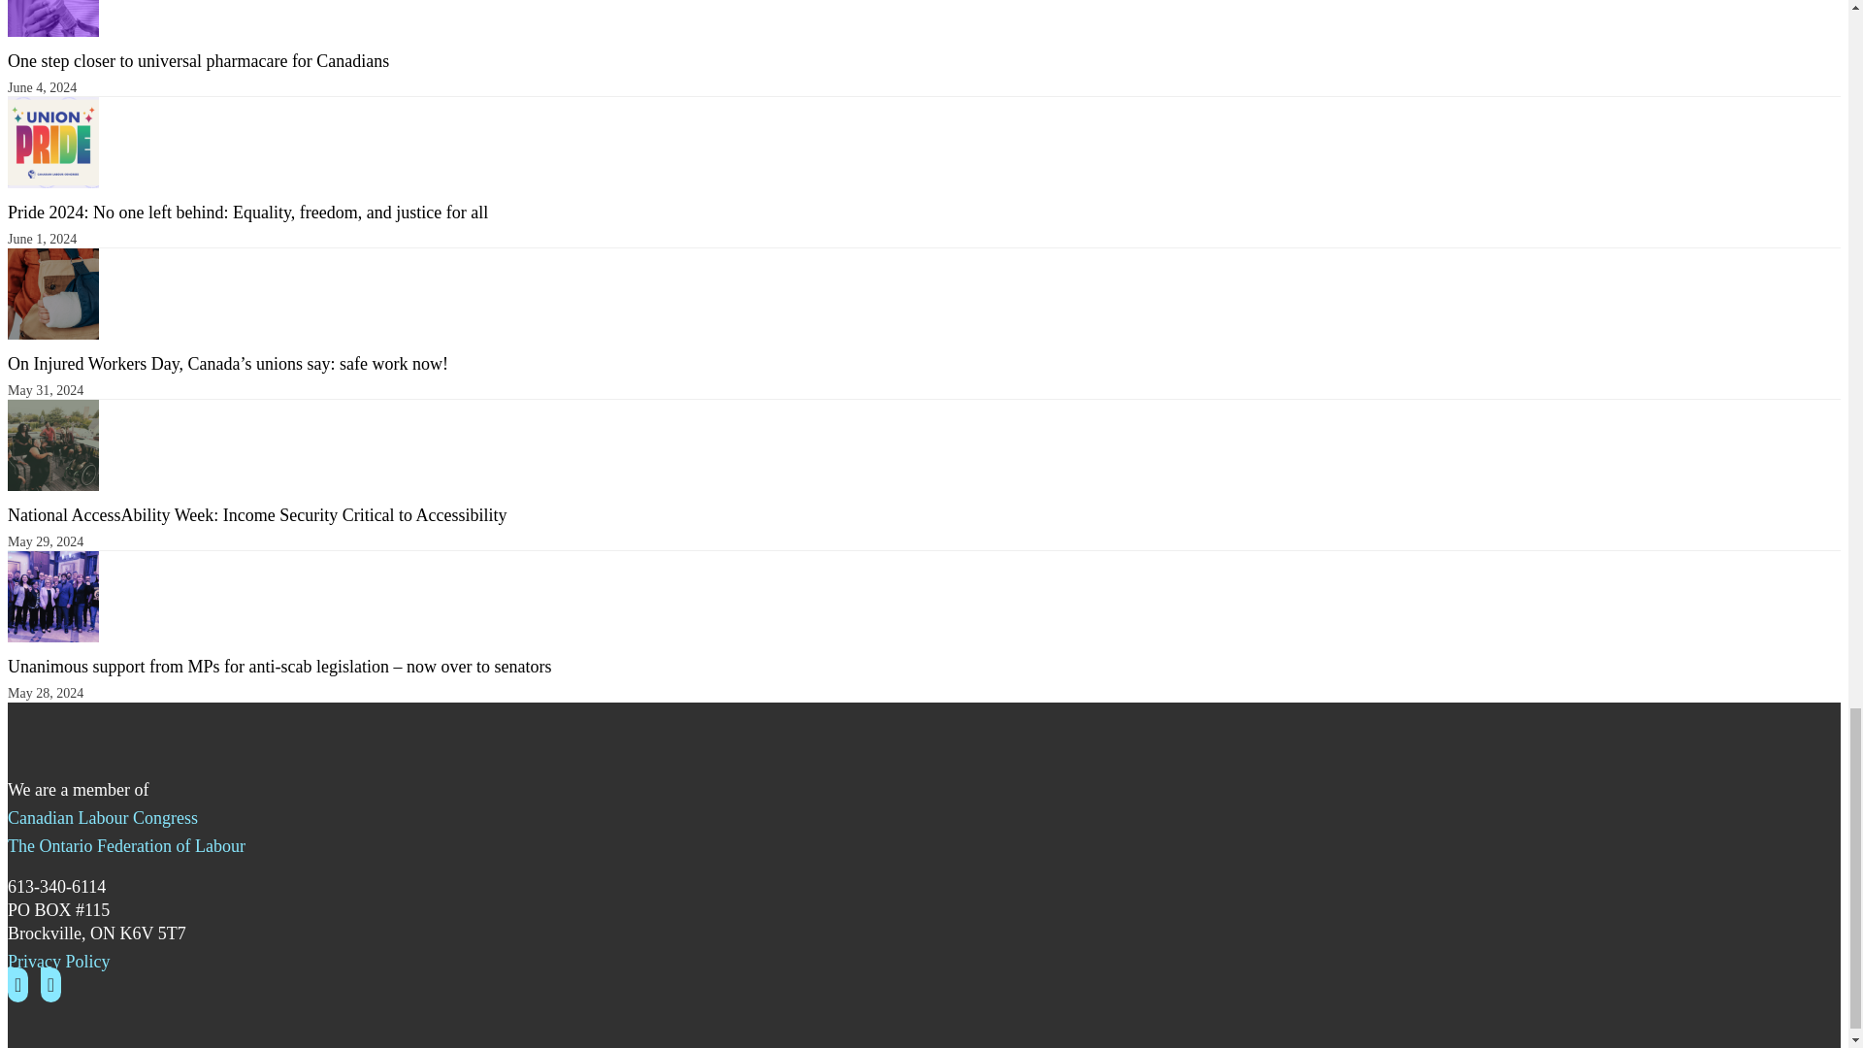 Image resolution: width=1863 pixels, height=1048 pixels. What do you see at coordinates (58, 961) in the screenshot?
I see `Privacy Policy` at bounding box center [58, 961].